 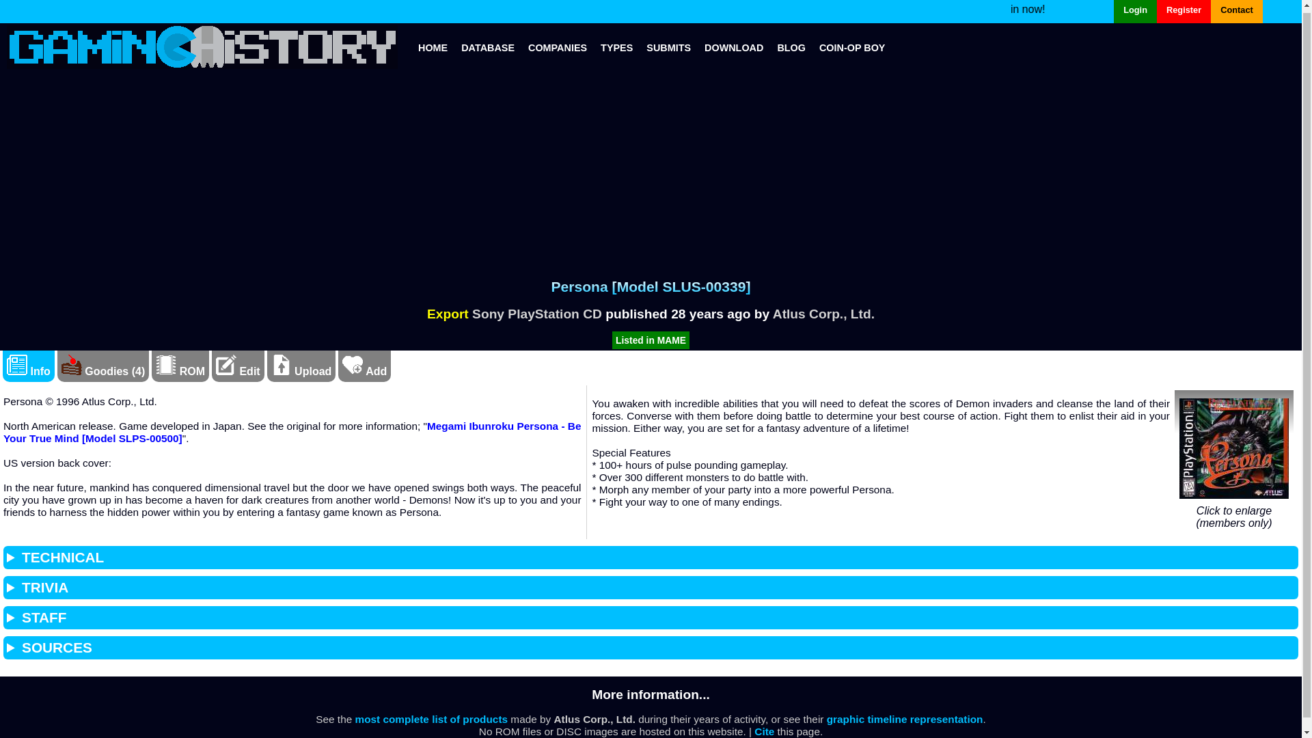 What do you see at coordinates (433, 46) in the screenshot?
I see `Return to the Mainpage` at bounding box center [433, 46].